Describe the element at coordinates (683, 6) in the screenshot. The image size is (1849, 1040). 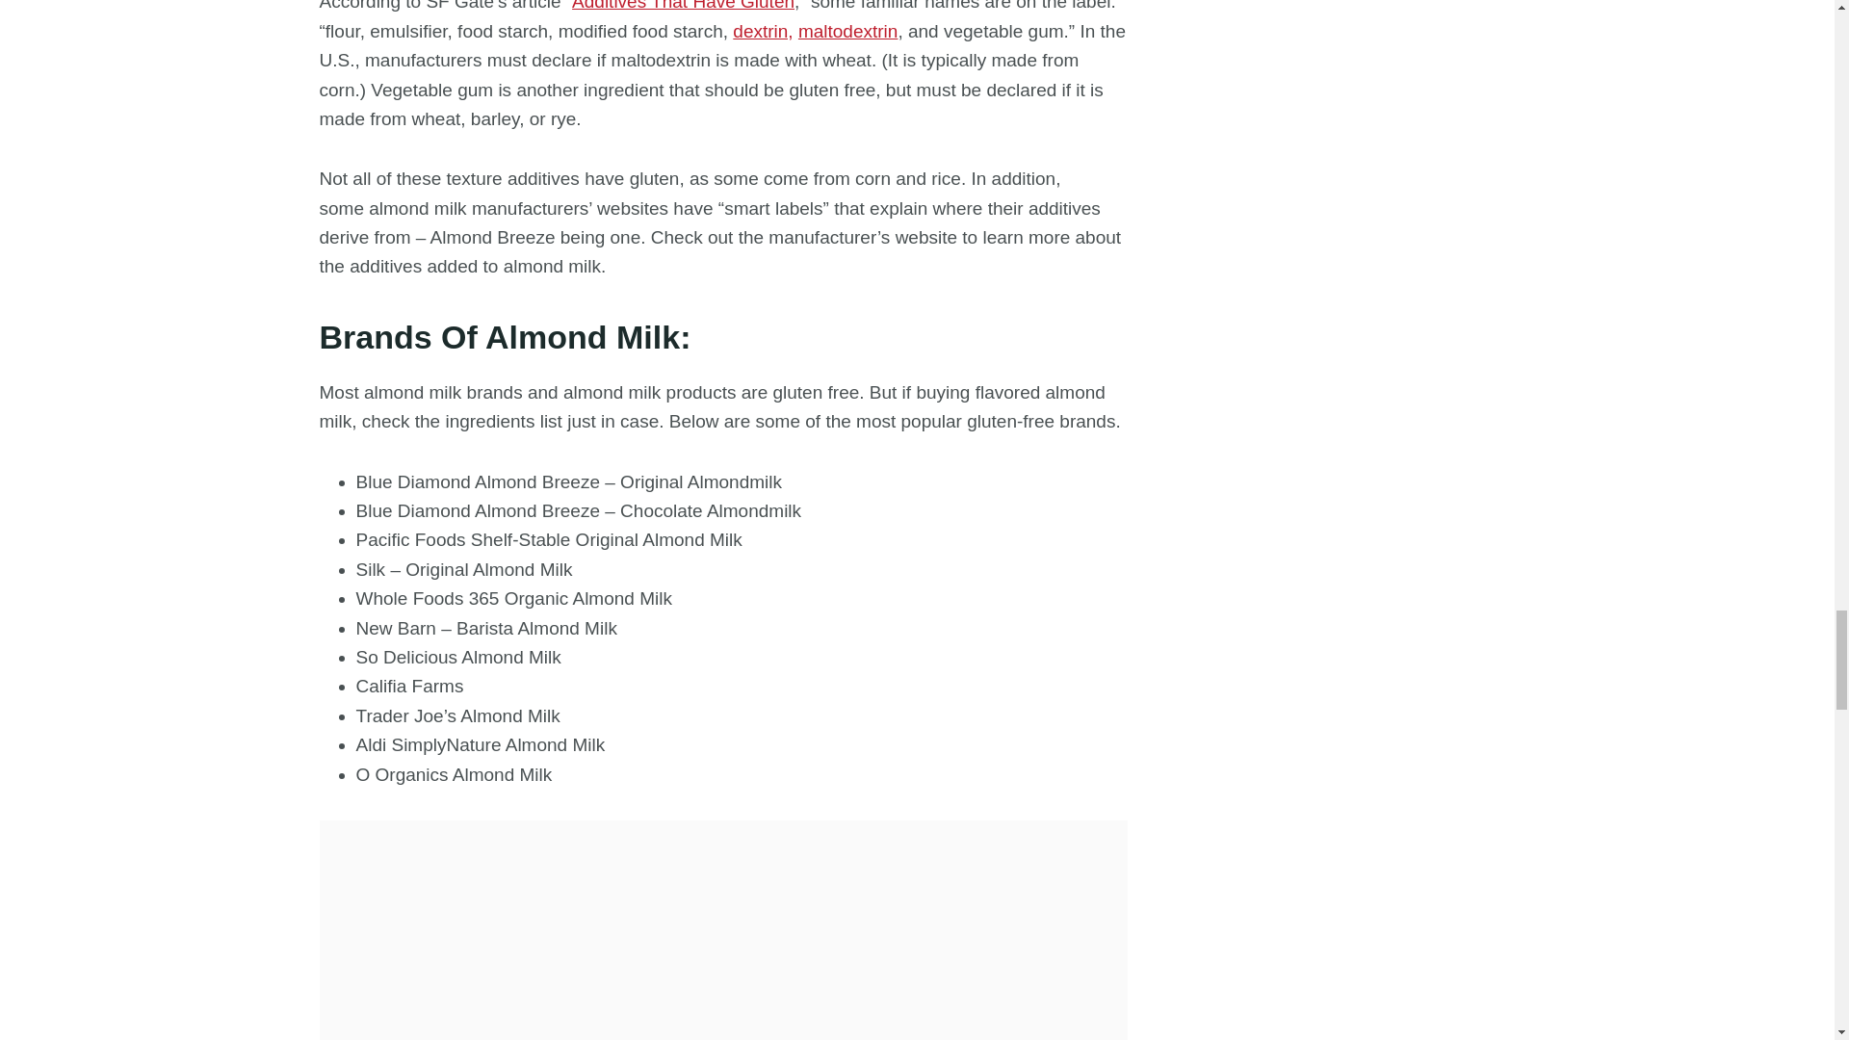
I see `Additives That Have Gluten` at that location.